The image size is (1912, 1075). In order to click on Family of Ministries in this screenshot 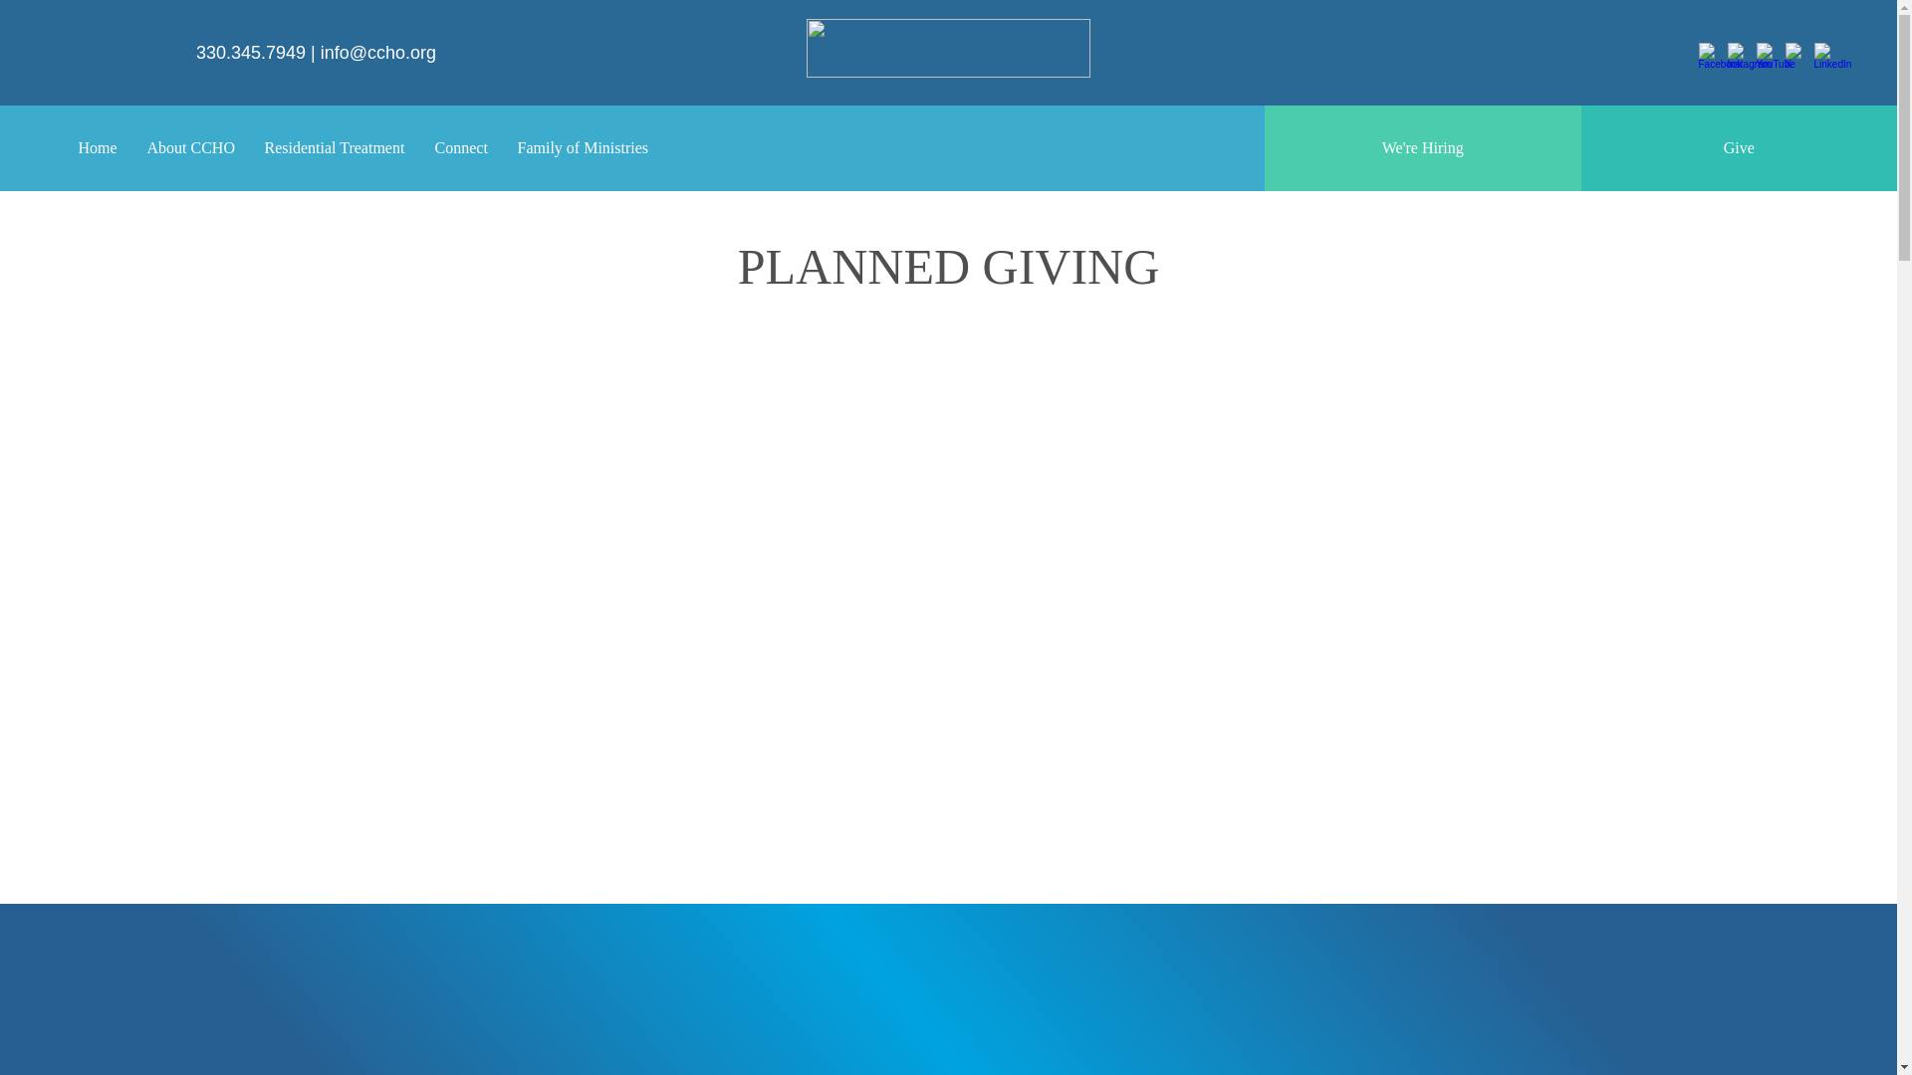, I will do `click(582, 147)`.